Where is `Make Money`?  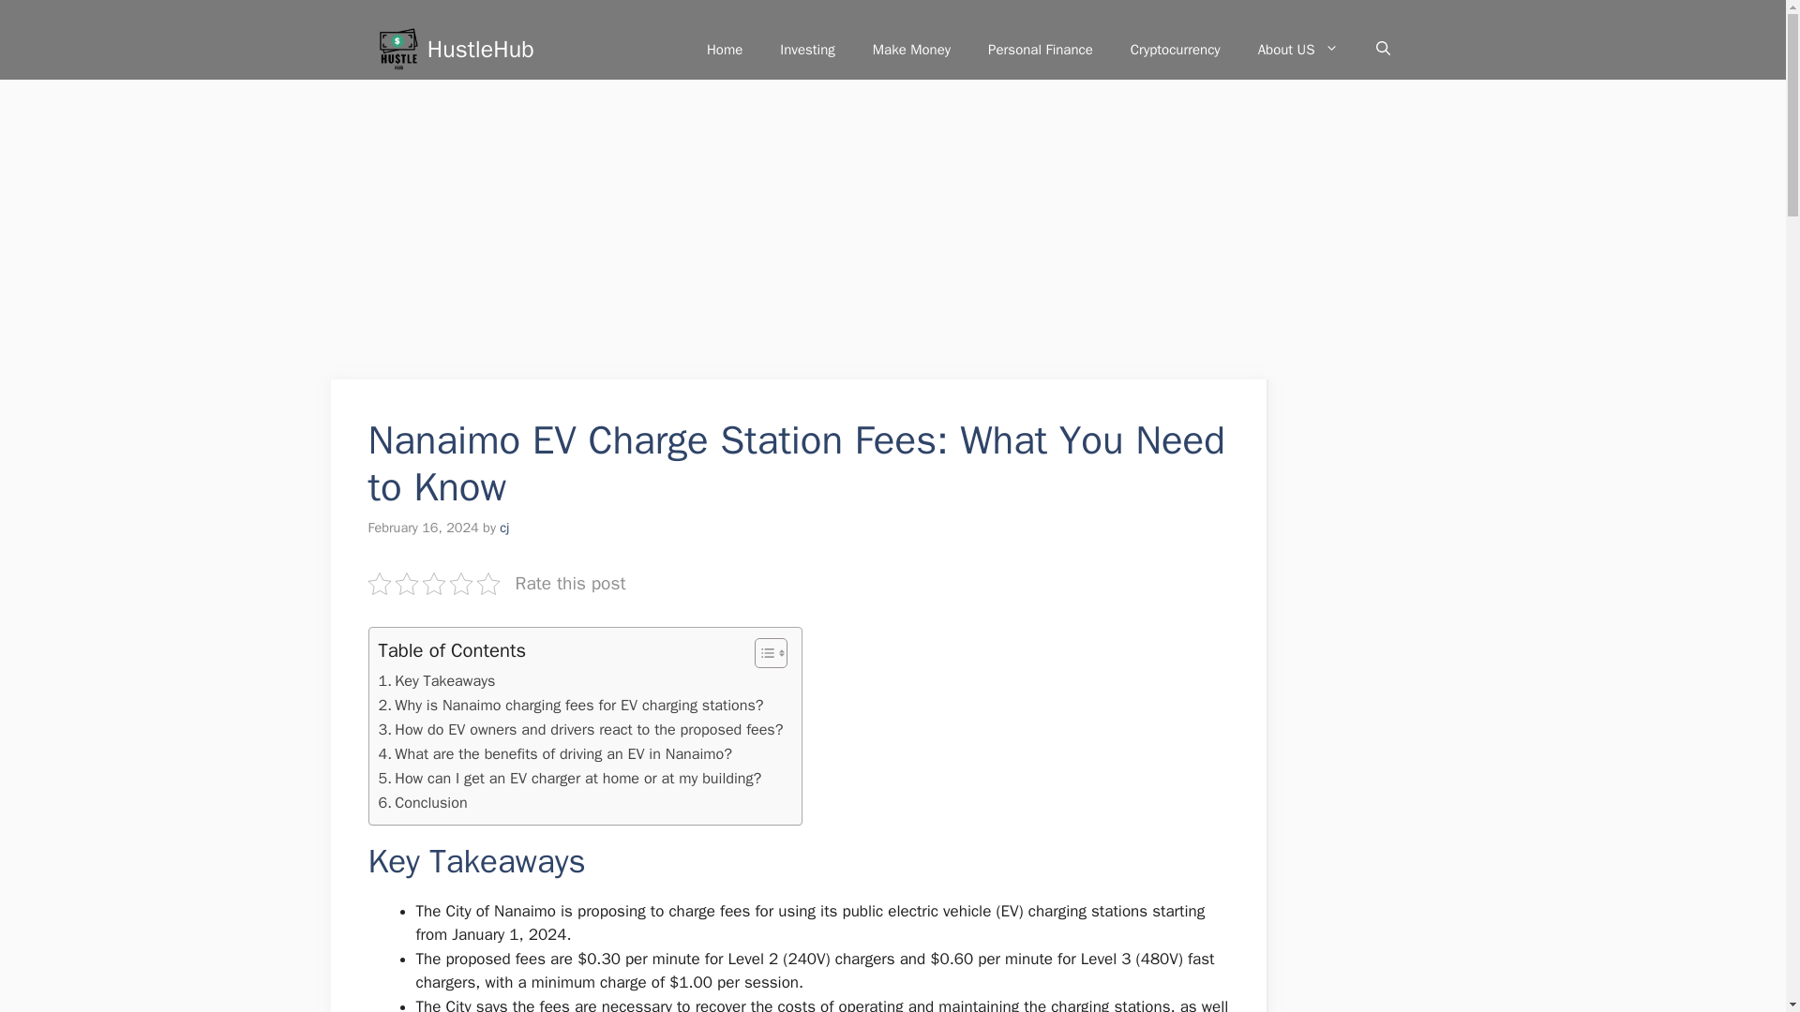 Make Money is located at coordinates (911, 49).